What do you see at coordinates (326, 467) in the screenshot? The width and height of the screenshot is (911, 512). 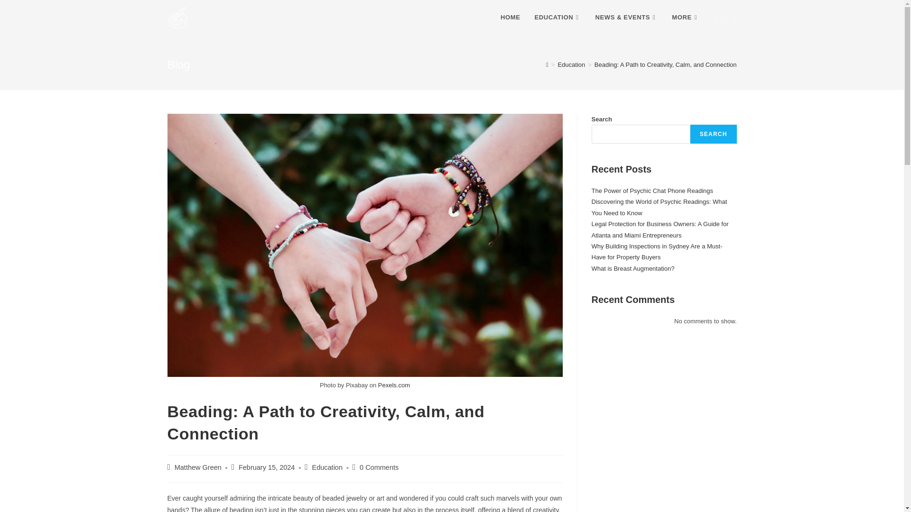 I see `Education` at bounding box center [326, 467].